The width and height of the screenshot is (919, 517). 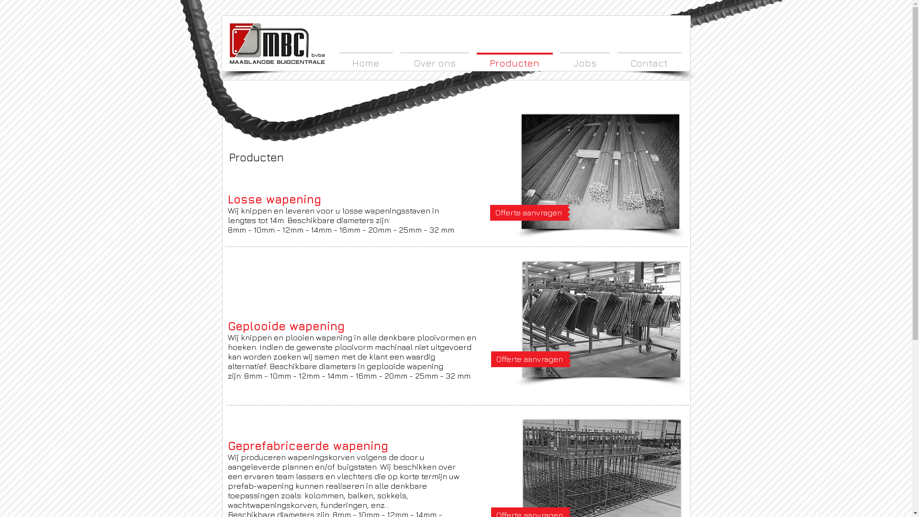 What do you see at coordinates (515, 58) in the screenshot?
I see `Producten` at bounding box center [515, 58].